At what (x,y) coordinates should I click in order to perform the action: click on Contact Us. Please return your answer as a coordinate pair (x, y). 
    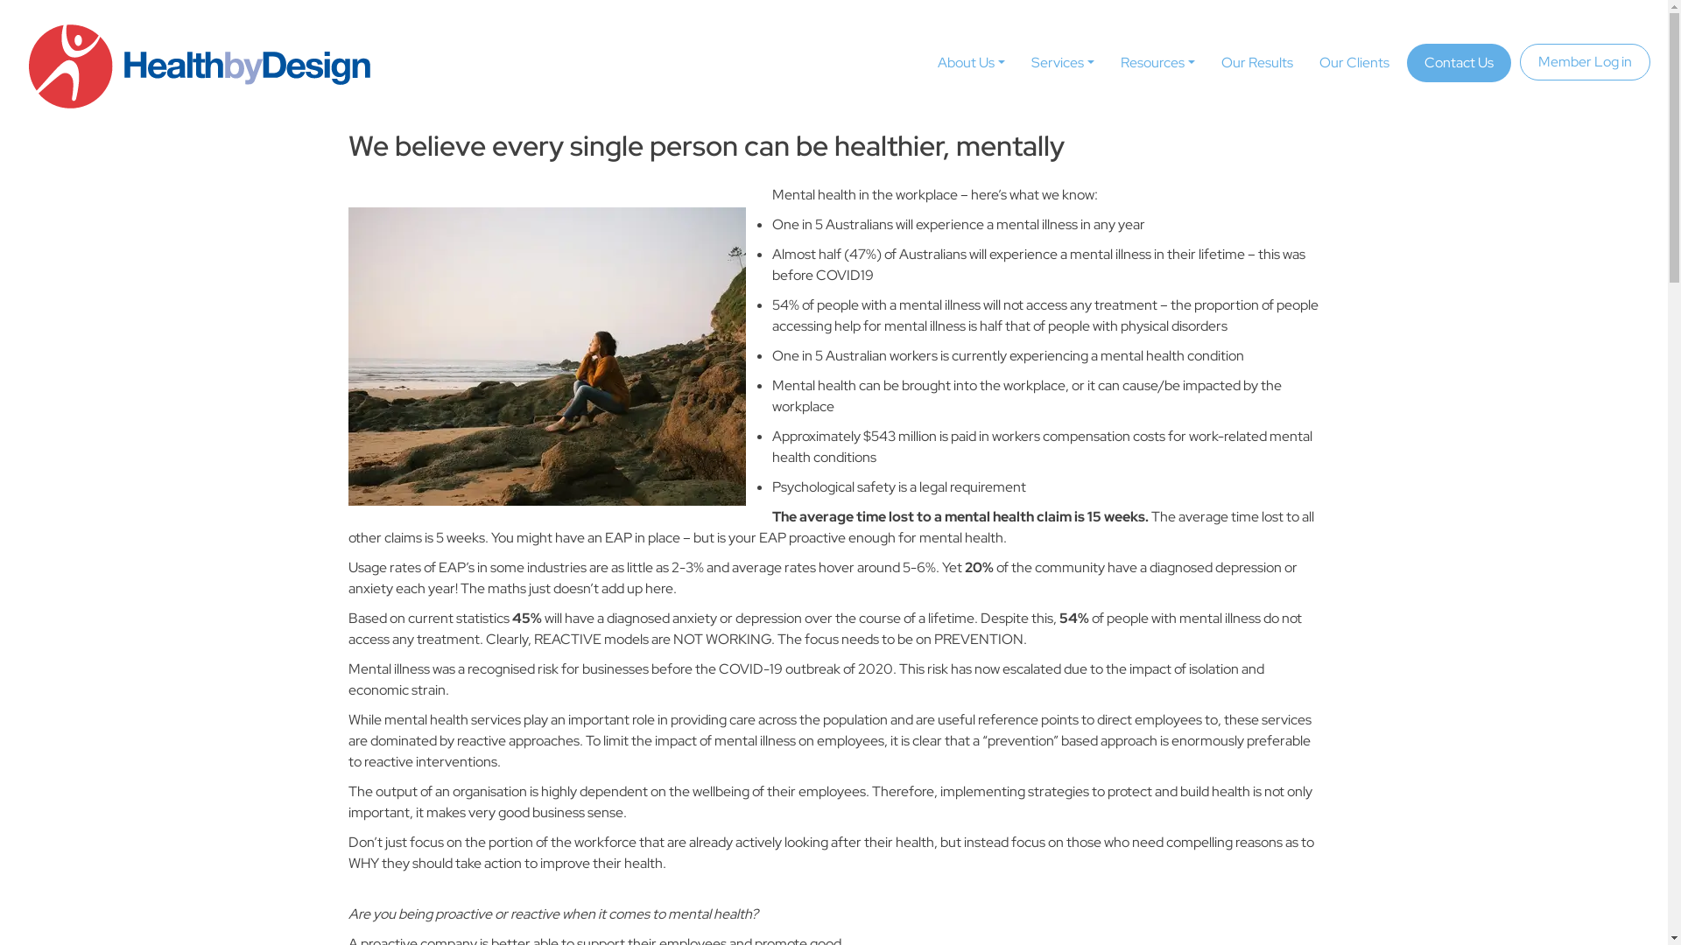
    Looking at the image, I should click on (1459, 63).